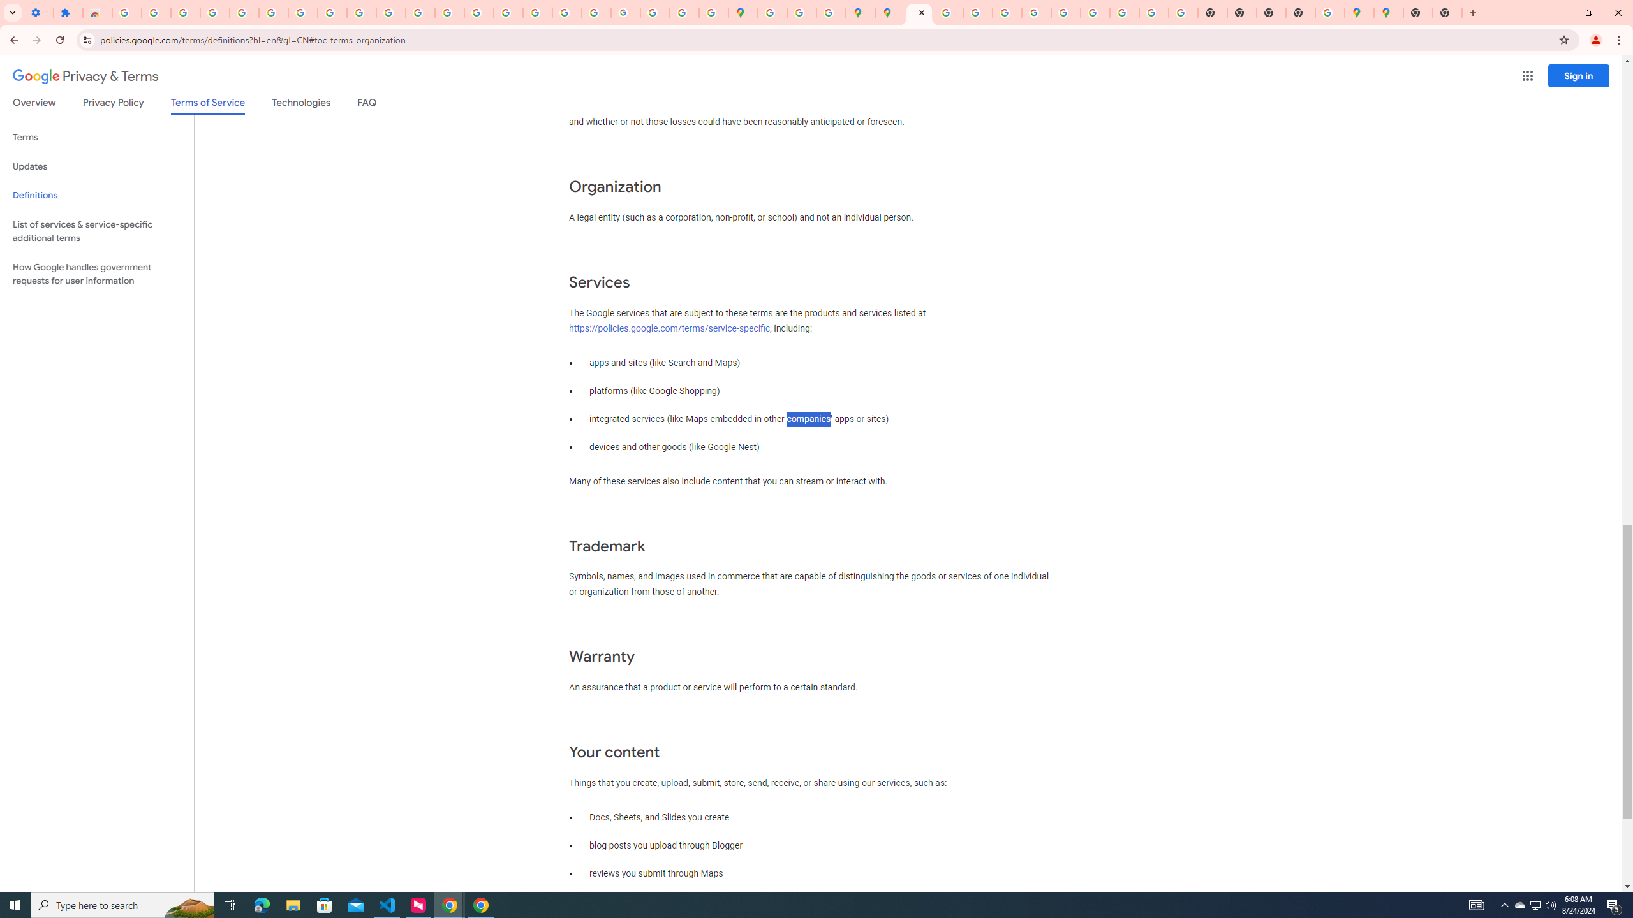 The image size is (1633, 918). What do you see at coordinates (273, 13) in the screenshot?
I see `Google Account Help` at bounding box center [273, 13].